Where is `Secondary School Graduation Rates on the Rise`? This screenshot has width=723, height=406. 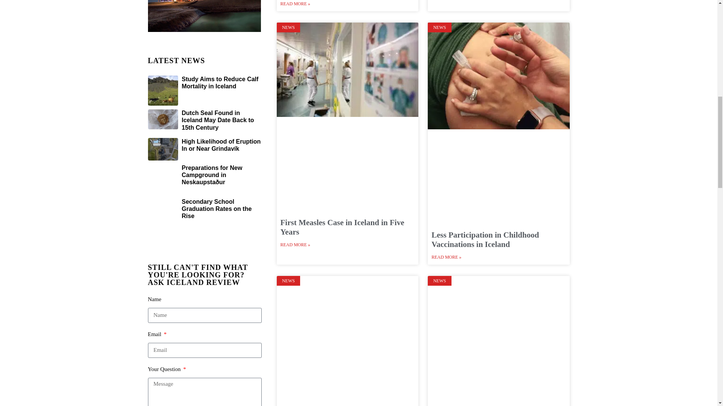
Secondary School Graduation Rates on the Rise is located at coordinates (216, 209).